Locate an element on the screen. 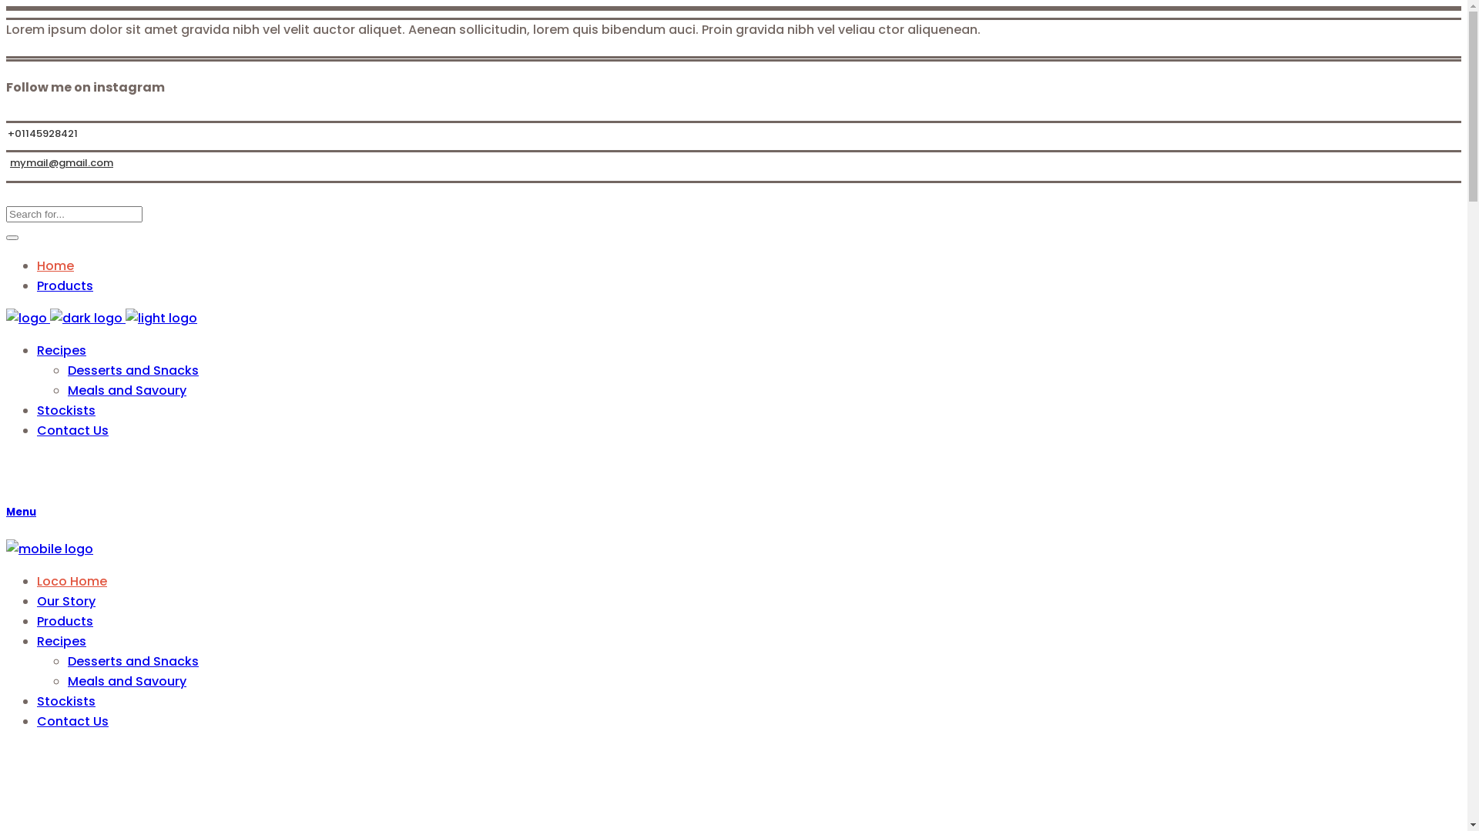 The height and width of the screenshot is (831, 1479). Contact Us is located at coordinates (72, 431).